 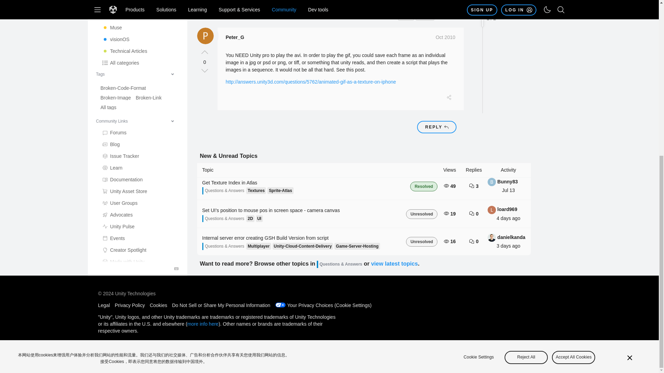 I want to click on Documentation, so click(x=140, y=12).